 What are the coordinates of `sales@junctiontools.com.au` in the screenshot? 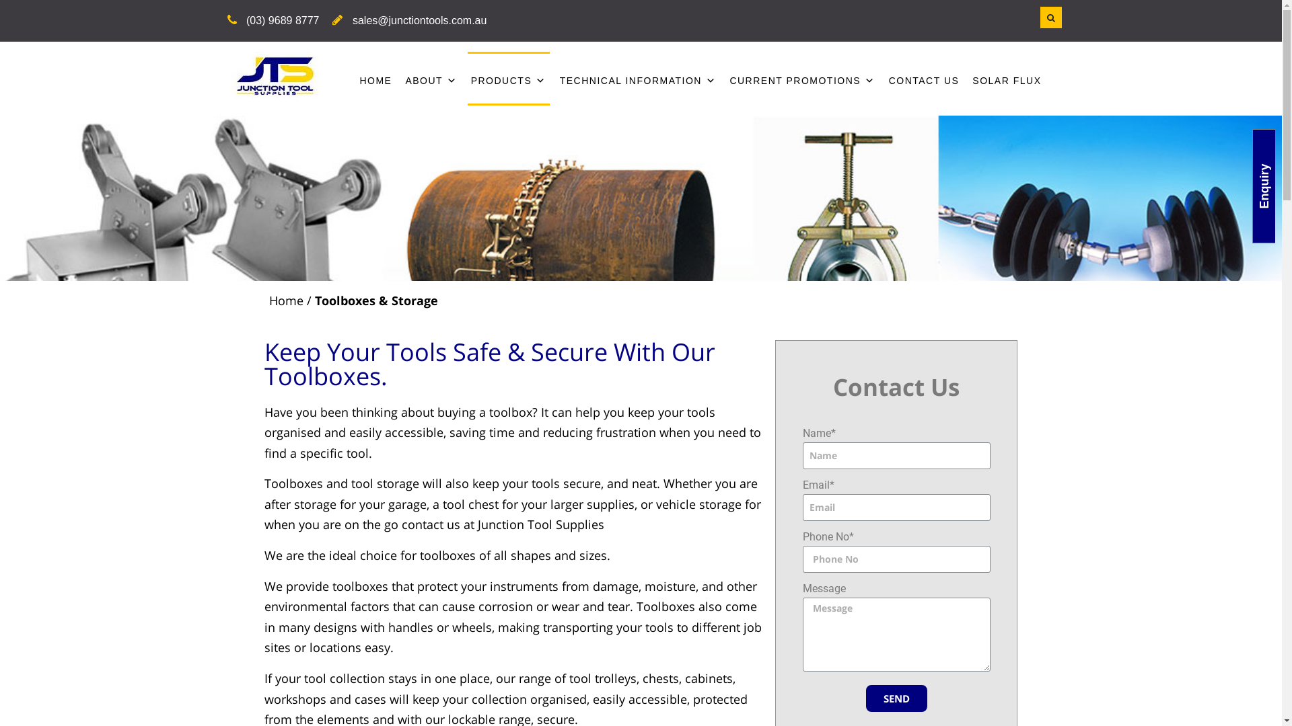 It's located at (420, 21).